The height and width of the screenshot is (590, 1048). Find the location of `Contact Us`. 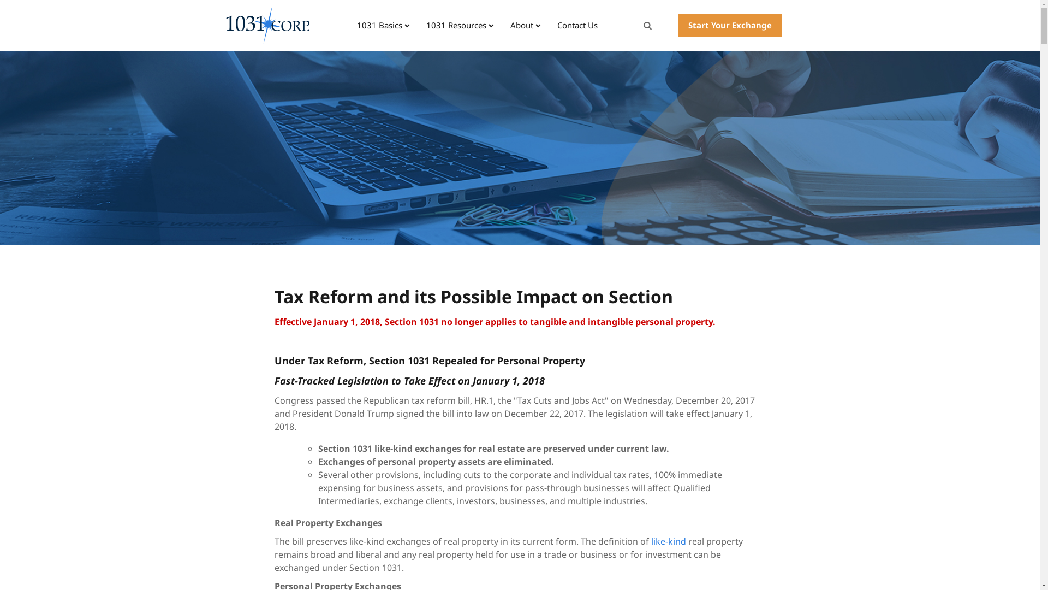

Contact Us is located at coordinates (577, 25).